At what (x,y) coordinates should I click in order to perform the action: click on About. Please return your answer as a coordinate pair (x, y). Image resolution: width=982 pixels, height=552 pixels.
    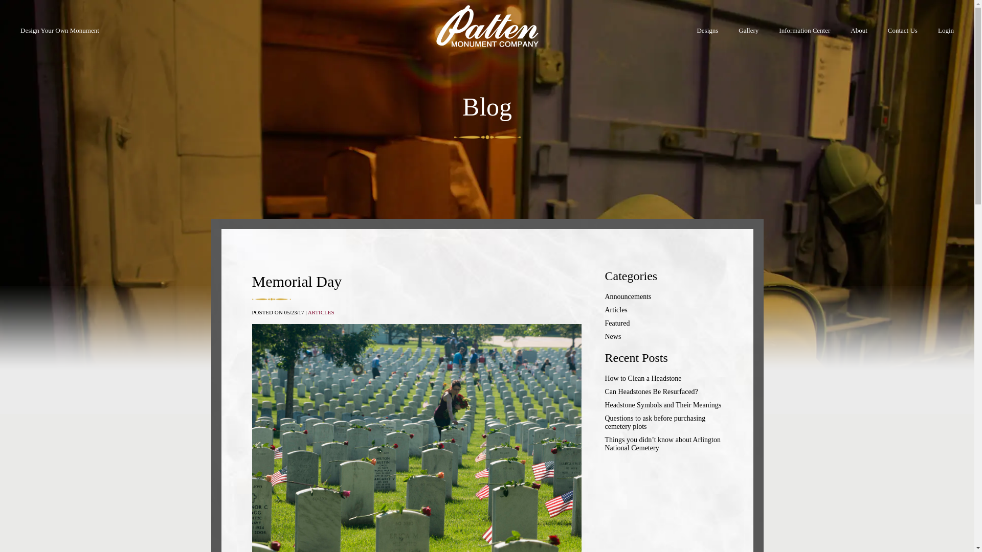
    Looking at the image, I should click on (859, 38).